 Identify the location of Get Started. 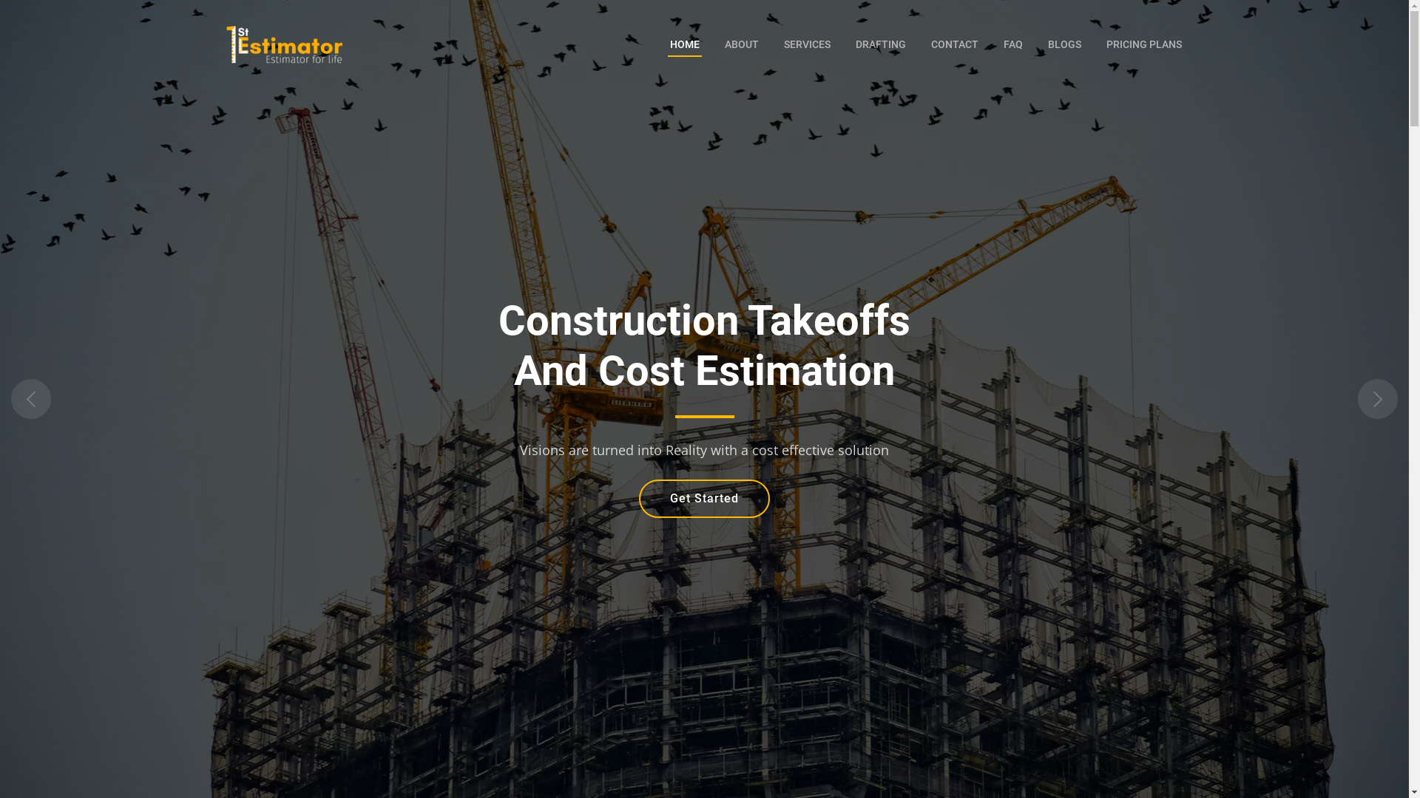
(704, 499).